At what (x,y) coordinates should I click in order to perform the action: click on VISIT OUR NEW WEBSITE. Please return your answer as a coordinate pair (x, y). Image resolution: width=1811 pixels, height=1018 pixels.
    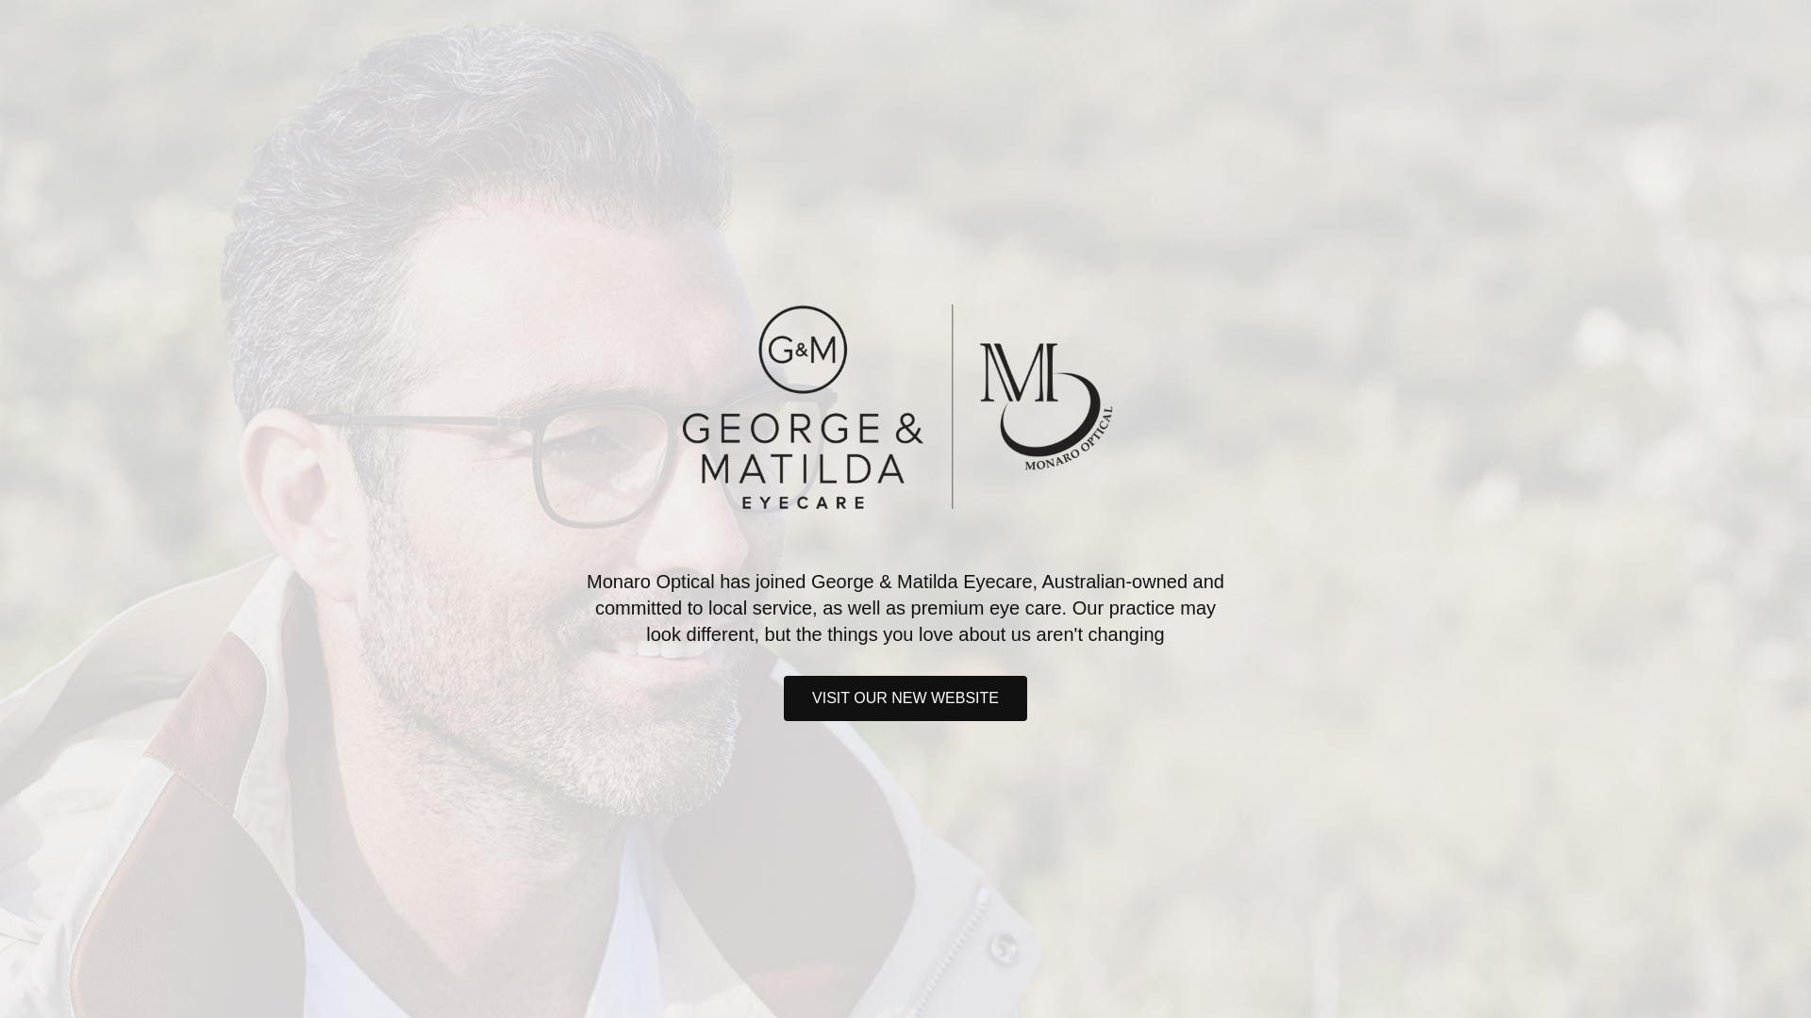
    Looking at the image, I should click on (905, 698).